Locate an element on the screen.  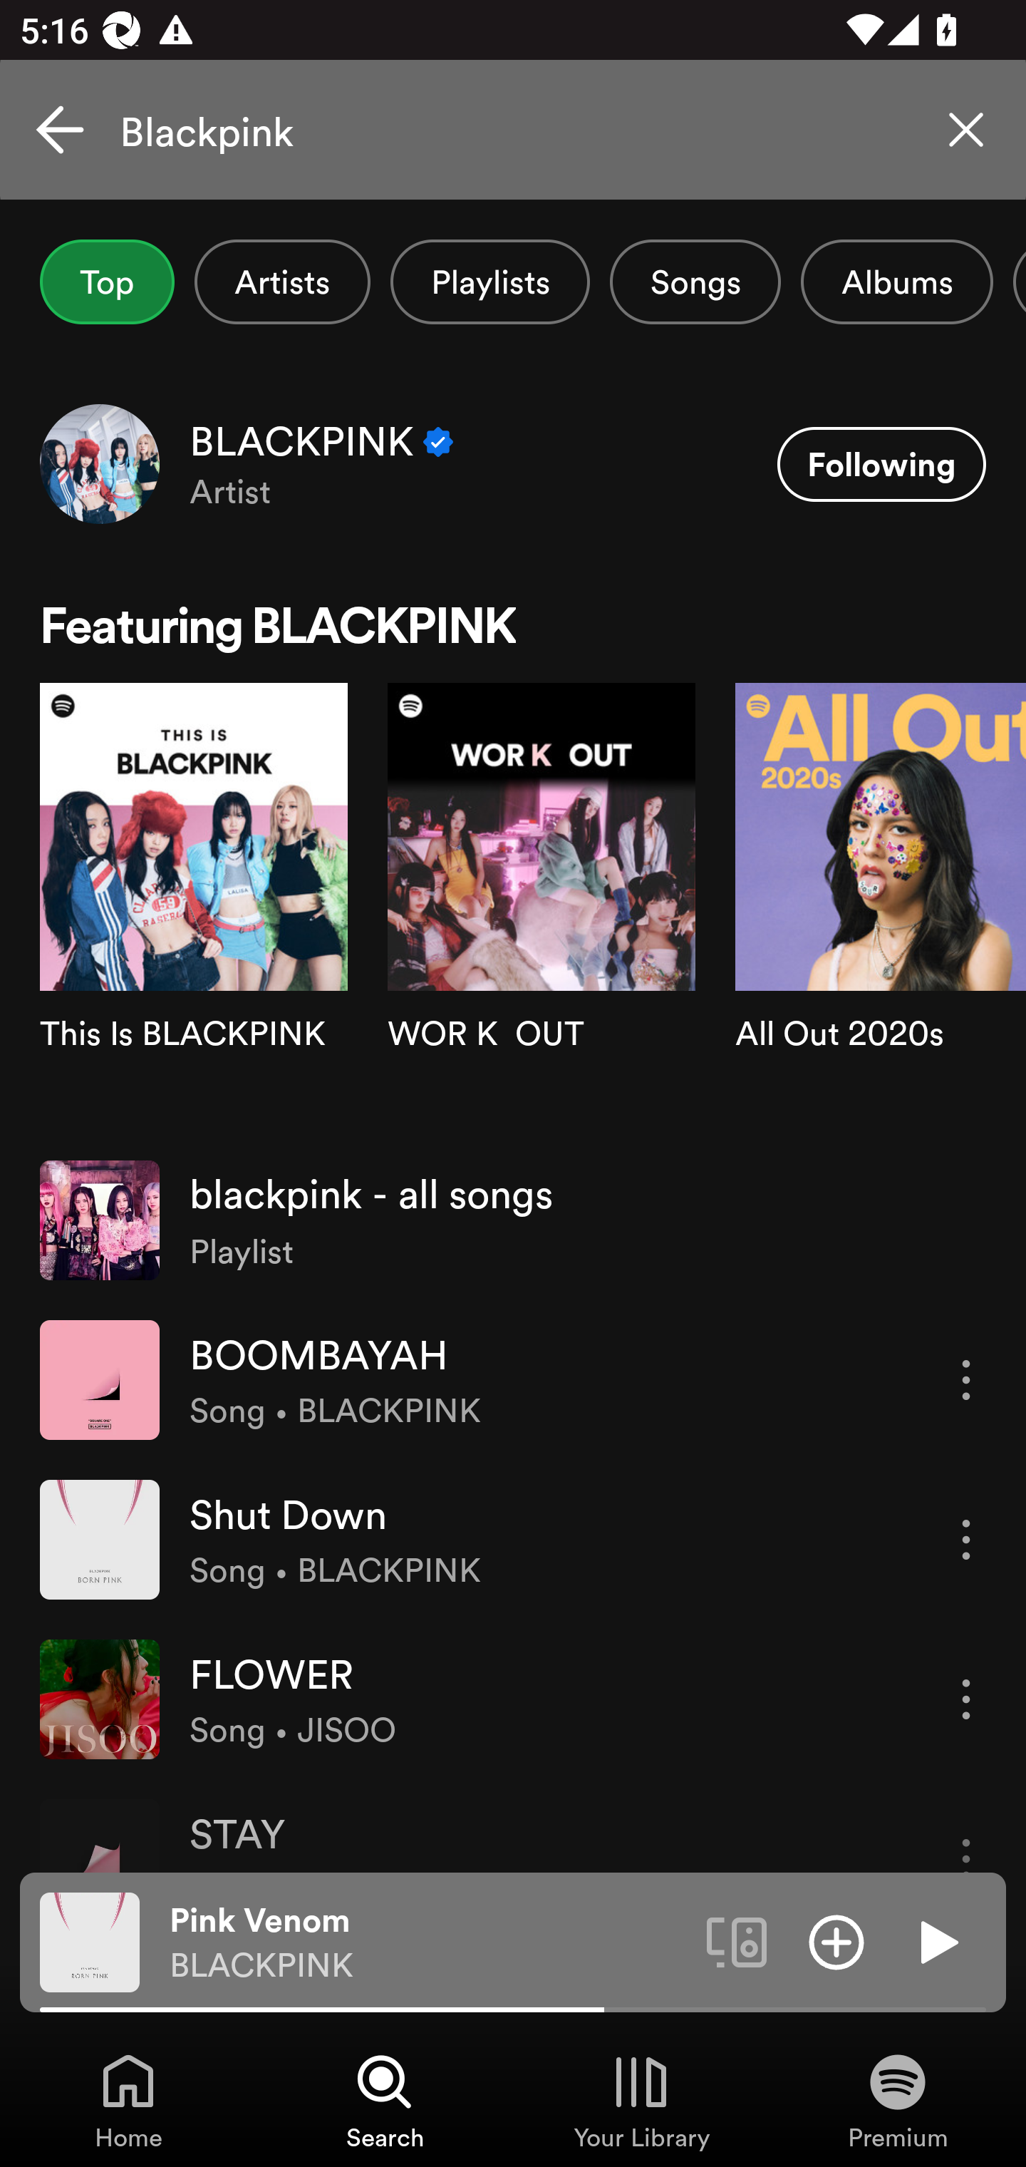
BLACKPINK Verified Artist Following Unfollow is located at coordinates (513, 463).